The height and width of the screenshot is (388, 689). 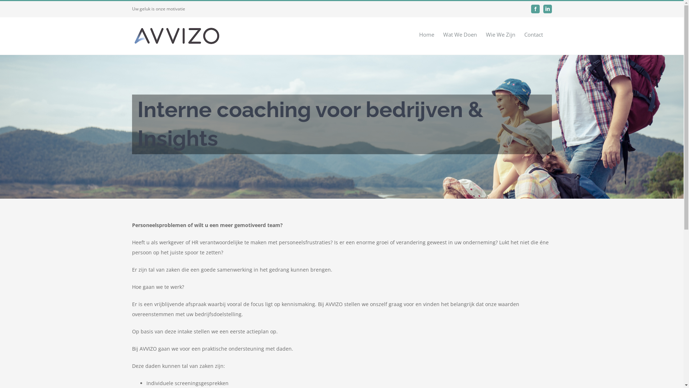 I want to click on Facebook, so click(x=535, y=9).